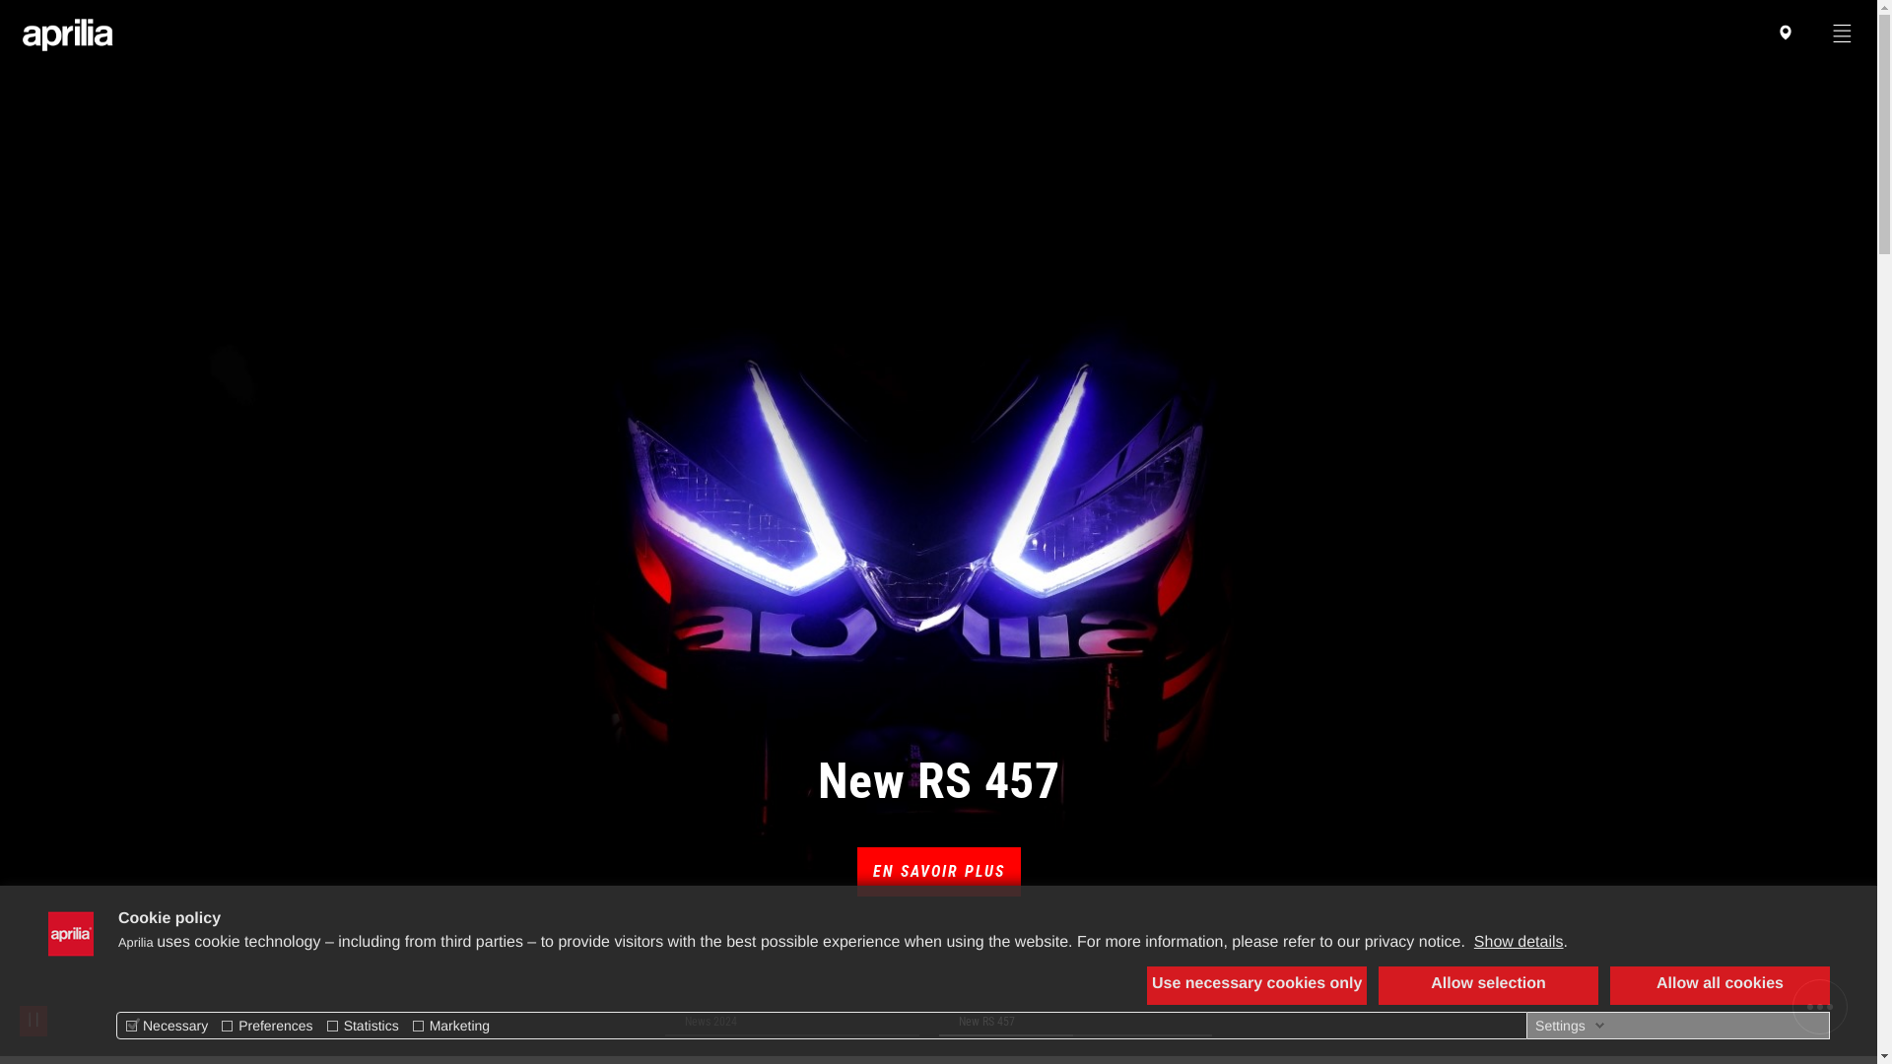  I want to click on Show details, so click(1520, 942).